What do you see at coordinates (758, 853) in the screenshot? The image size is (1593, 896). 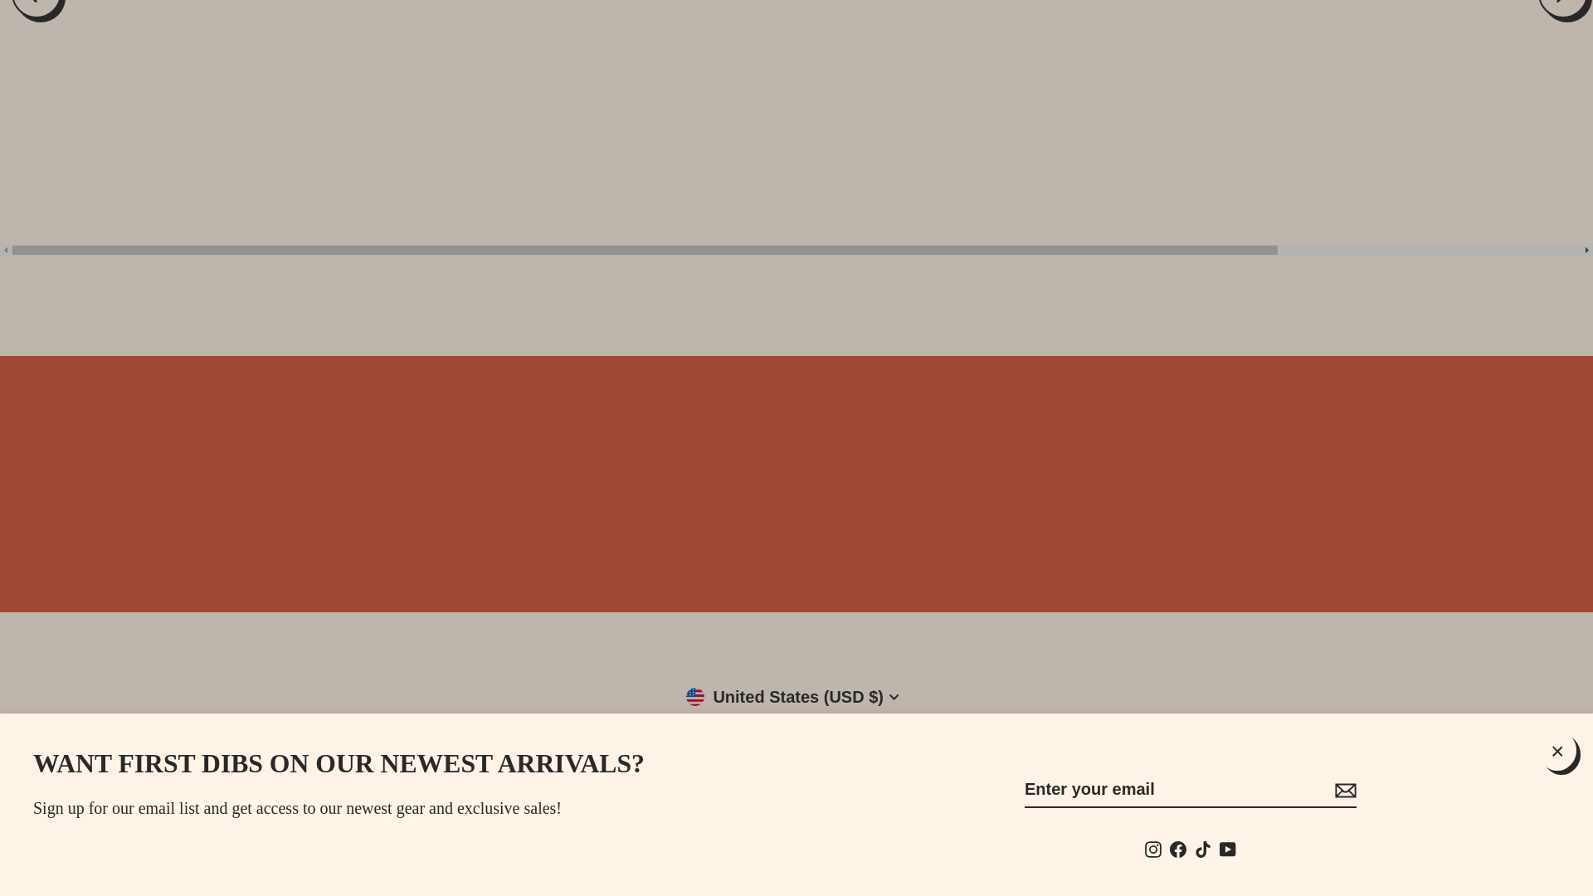 I see `Meta Pay` at bounding box center [758, 853].